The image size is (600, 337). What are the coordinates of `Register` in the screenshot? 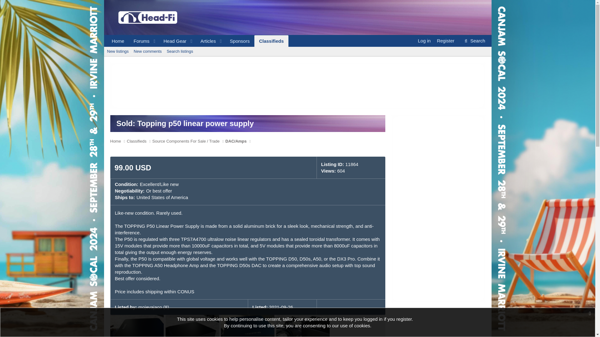 It's located at (206, 41).